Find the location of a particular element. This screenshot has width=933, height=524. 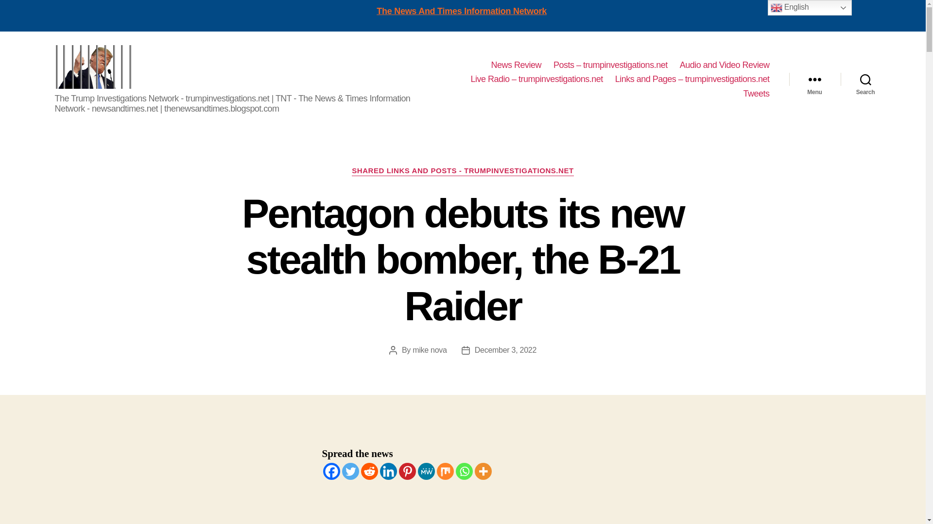

MeWe is located at coordinates (426, 471).